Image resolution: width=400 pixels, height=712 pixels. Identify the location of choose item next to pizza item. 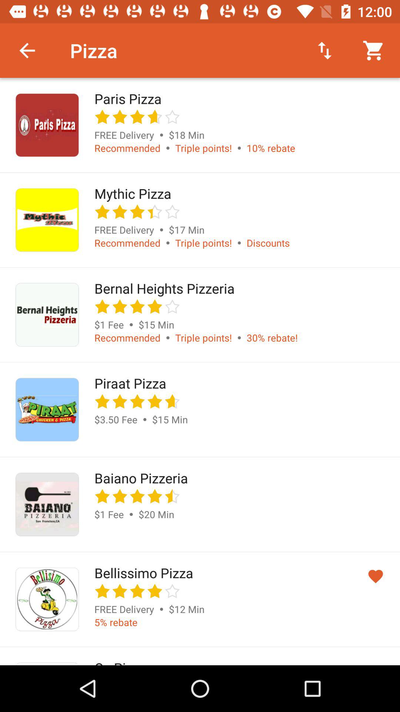
(324, 50).